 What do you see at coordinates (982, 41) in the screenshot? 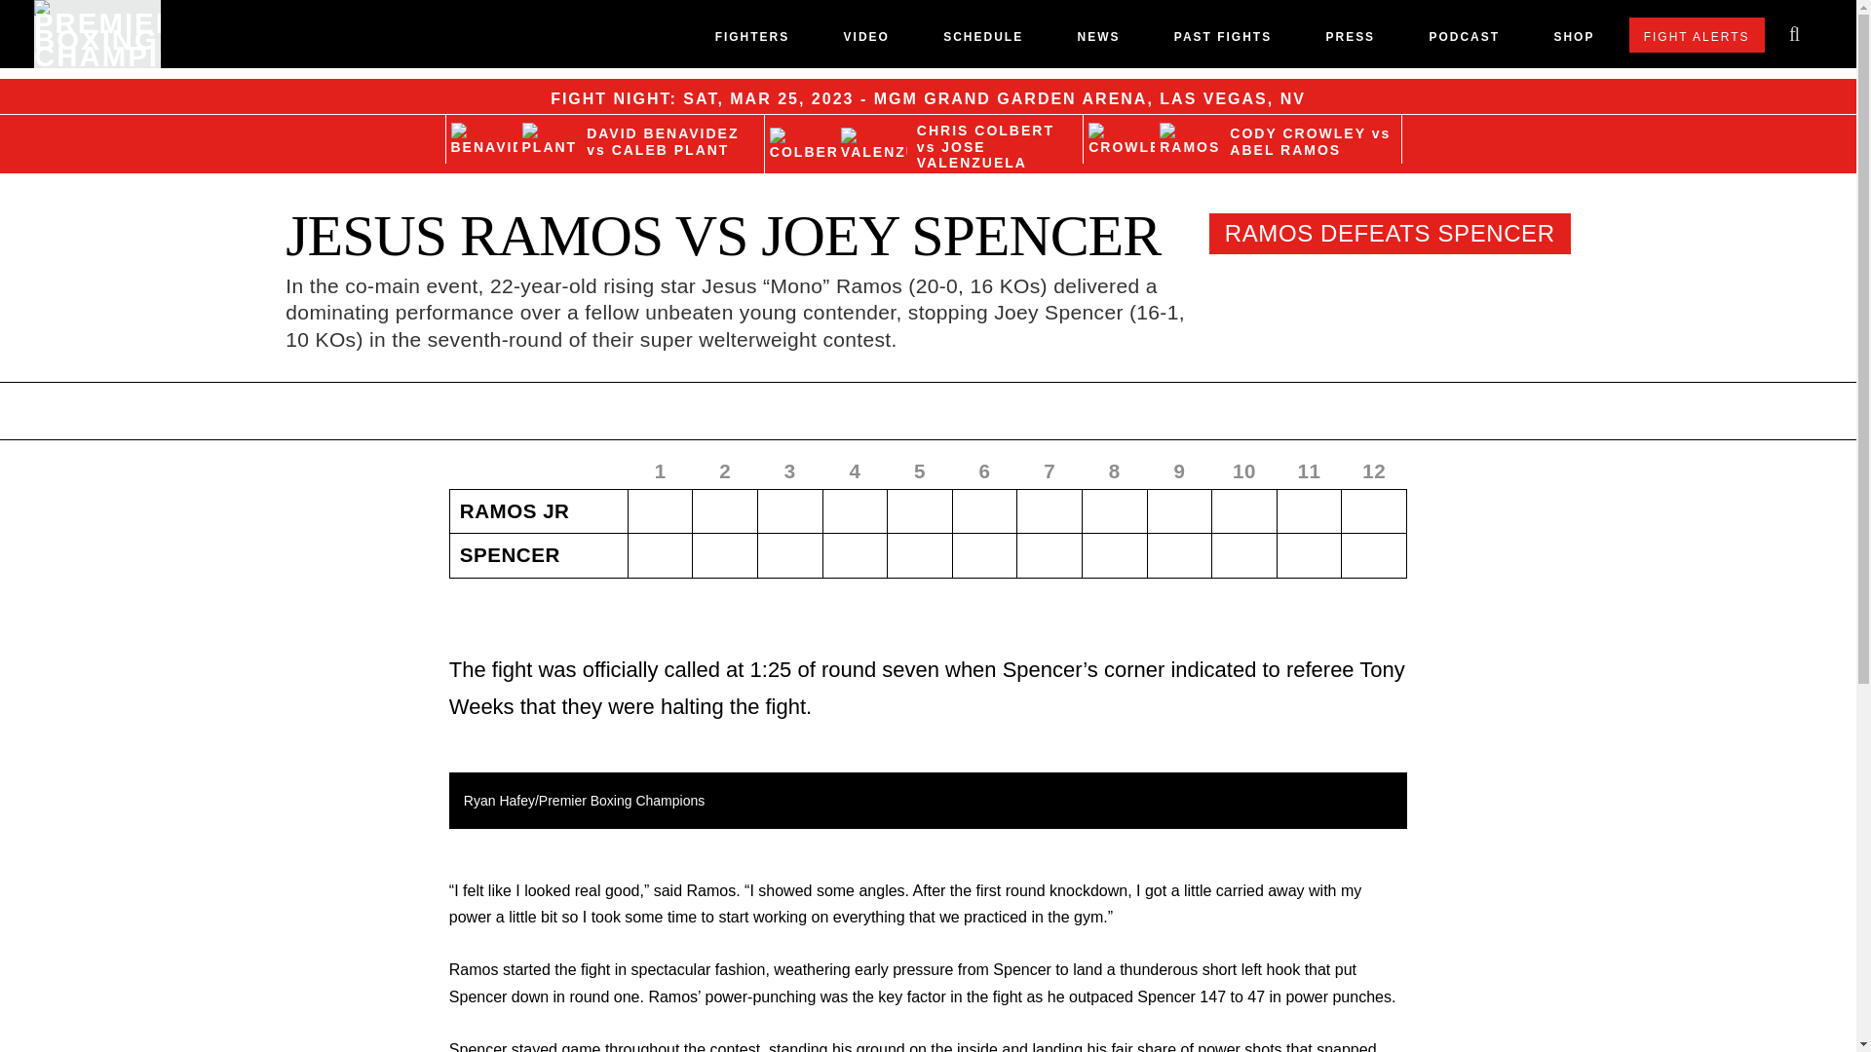
I see `SCHEDULE` at bounding box center [982, 41].